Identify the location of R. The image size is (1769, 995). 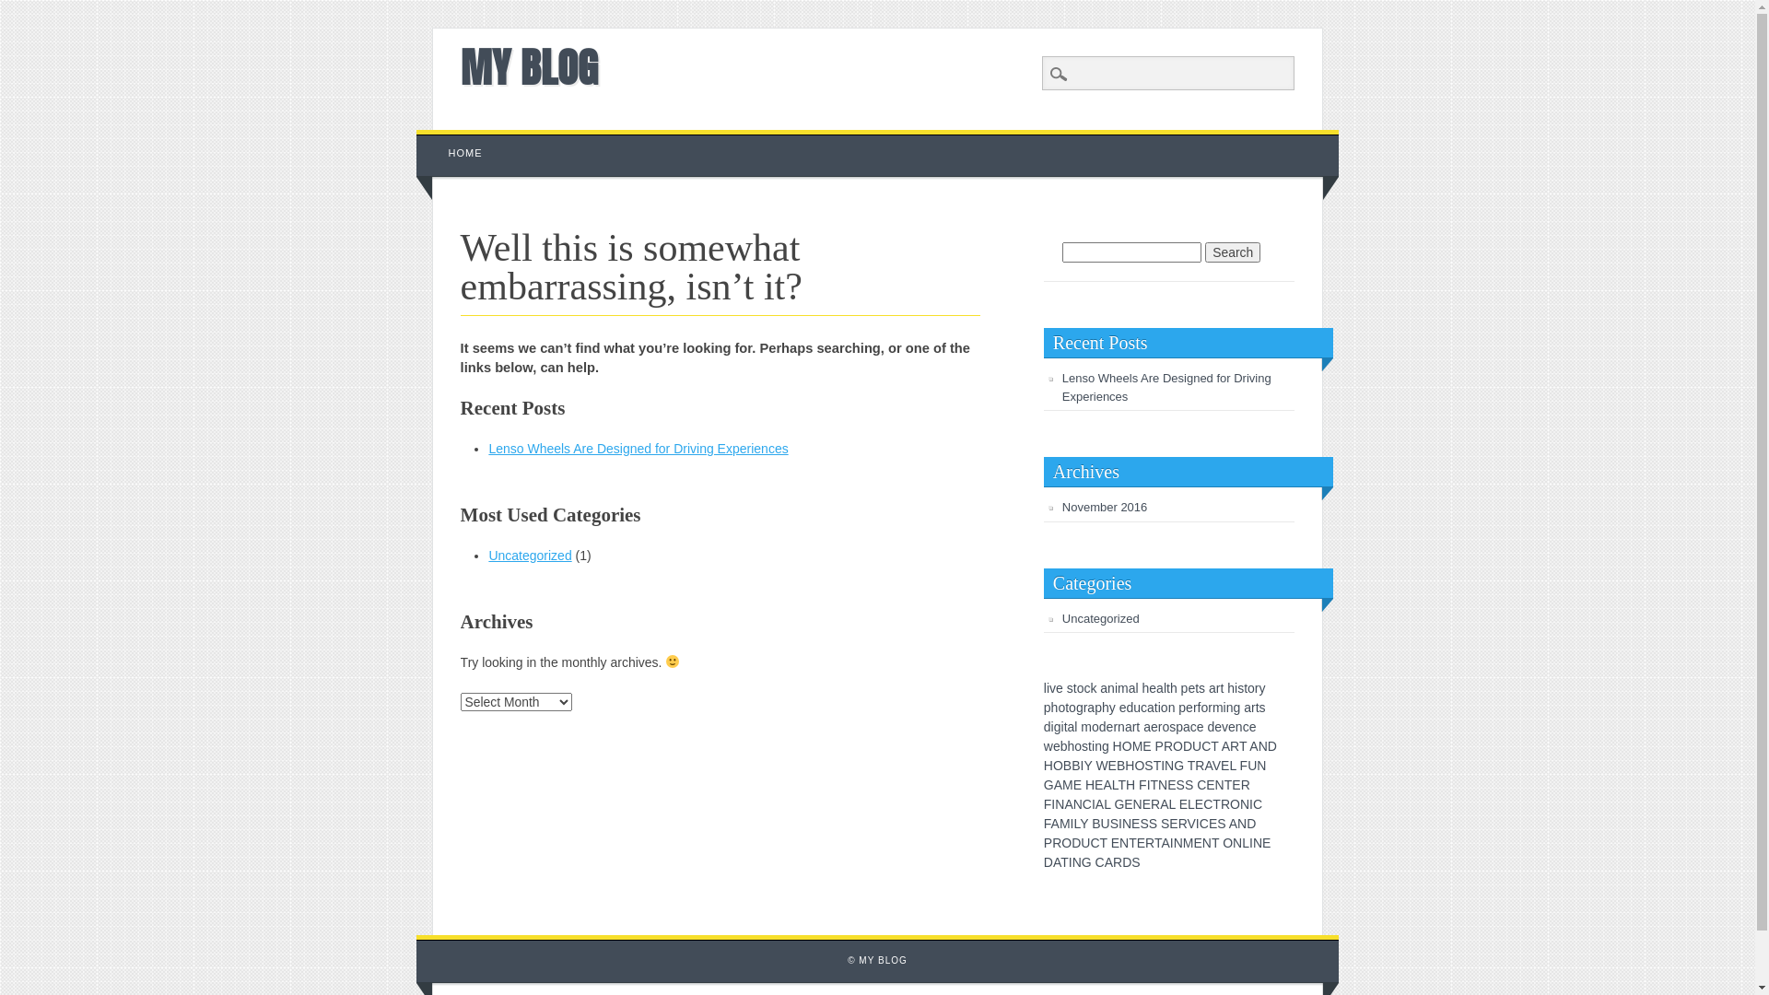
(1235, 746).